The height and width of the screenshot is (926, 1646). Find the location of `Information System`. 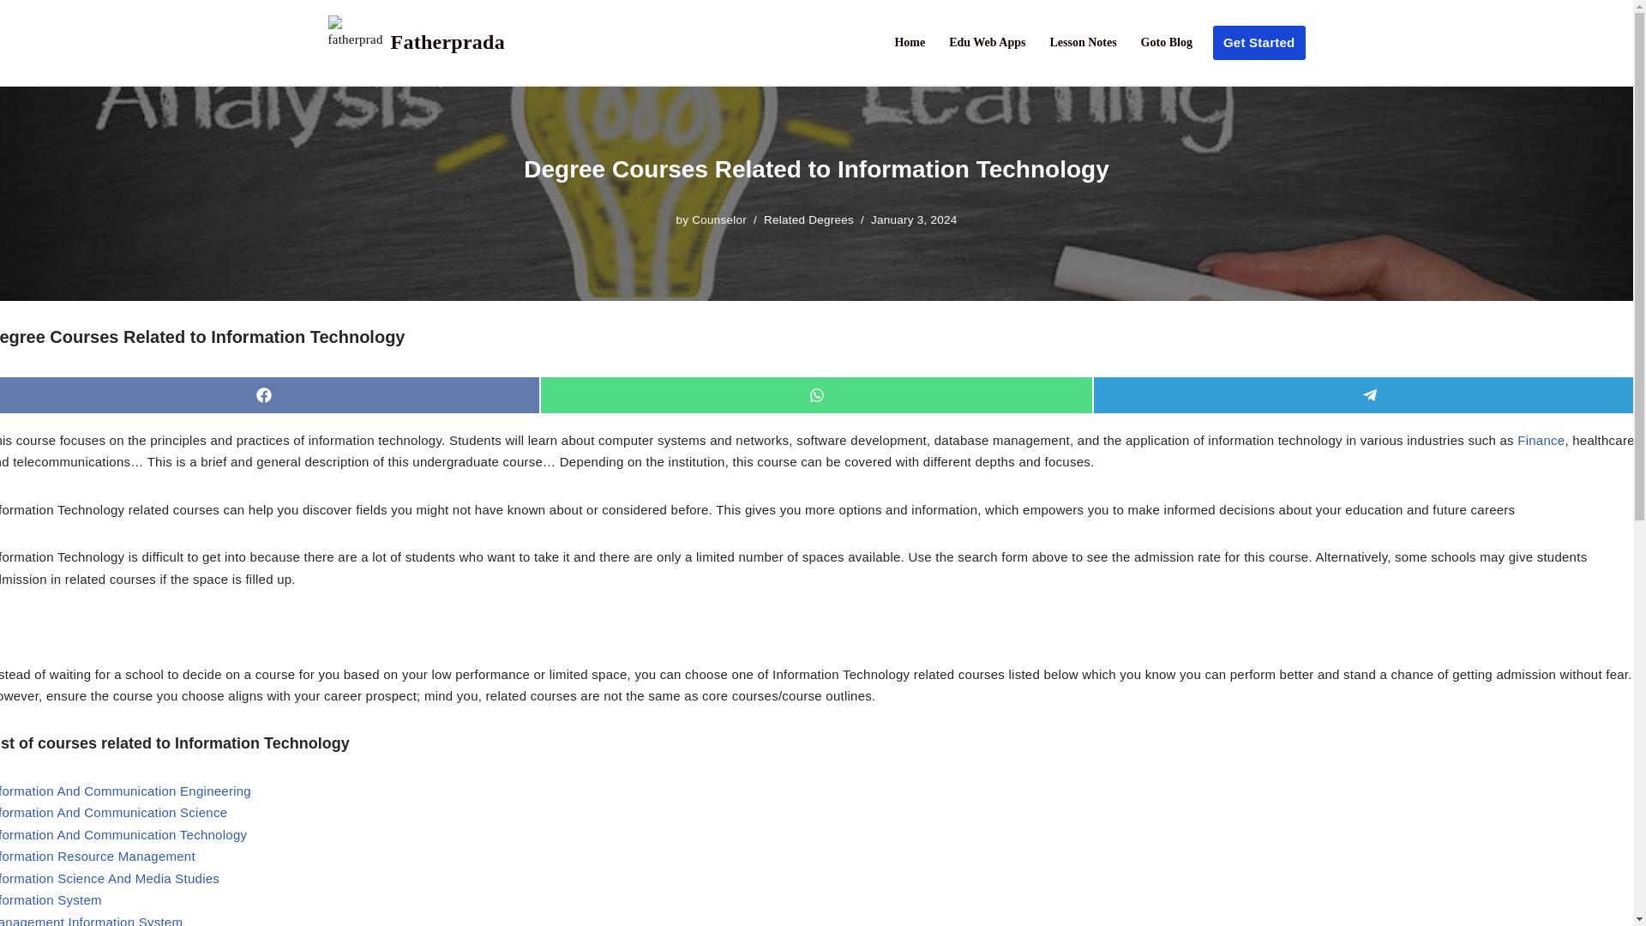

Information System is located at coordinates (51, 900).